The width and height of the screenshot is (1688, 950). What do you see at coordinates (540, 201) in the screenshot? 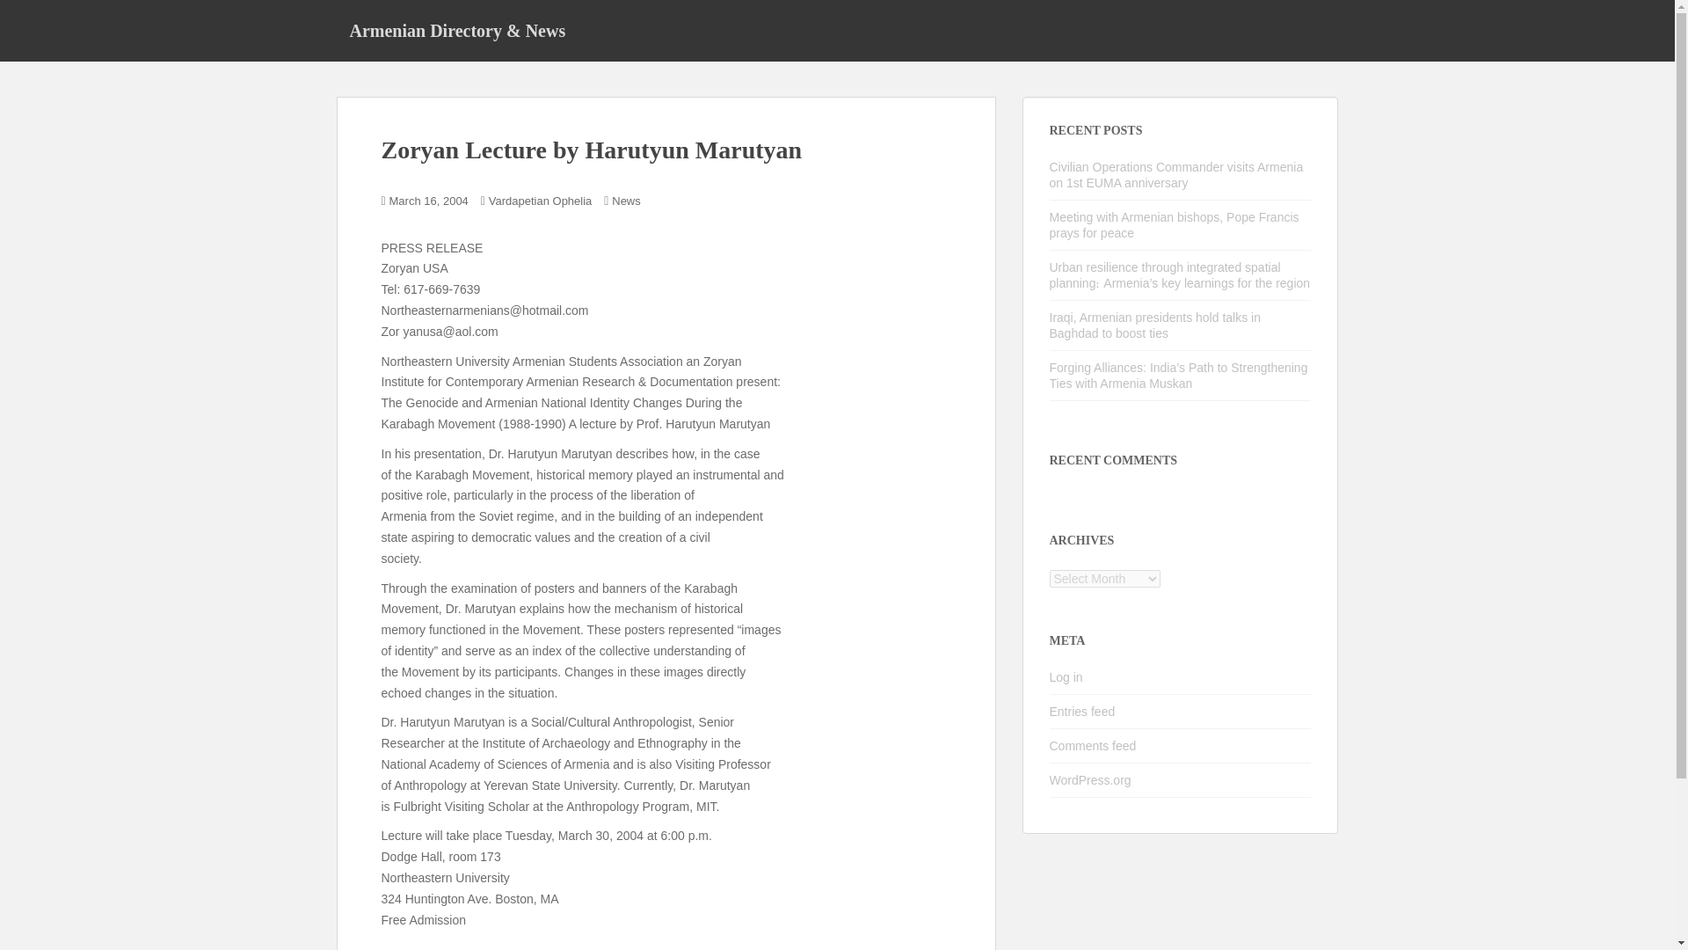
I see `Vardapetian Ophelia` at bounding box center [540, 201].